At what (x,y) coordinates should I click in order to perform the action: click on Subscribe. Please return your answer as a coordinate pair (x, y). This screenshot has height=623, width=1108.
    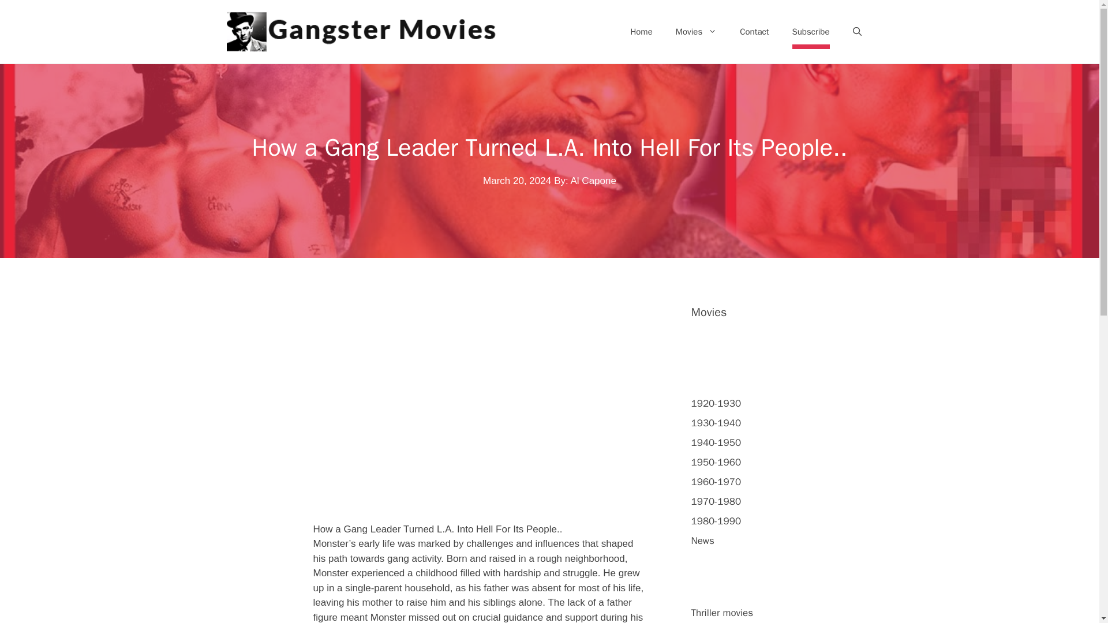
    Looking at the image, I should click on (810, 31).